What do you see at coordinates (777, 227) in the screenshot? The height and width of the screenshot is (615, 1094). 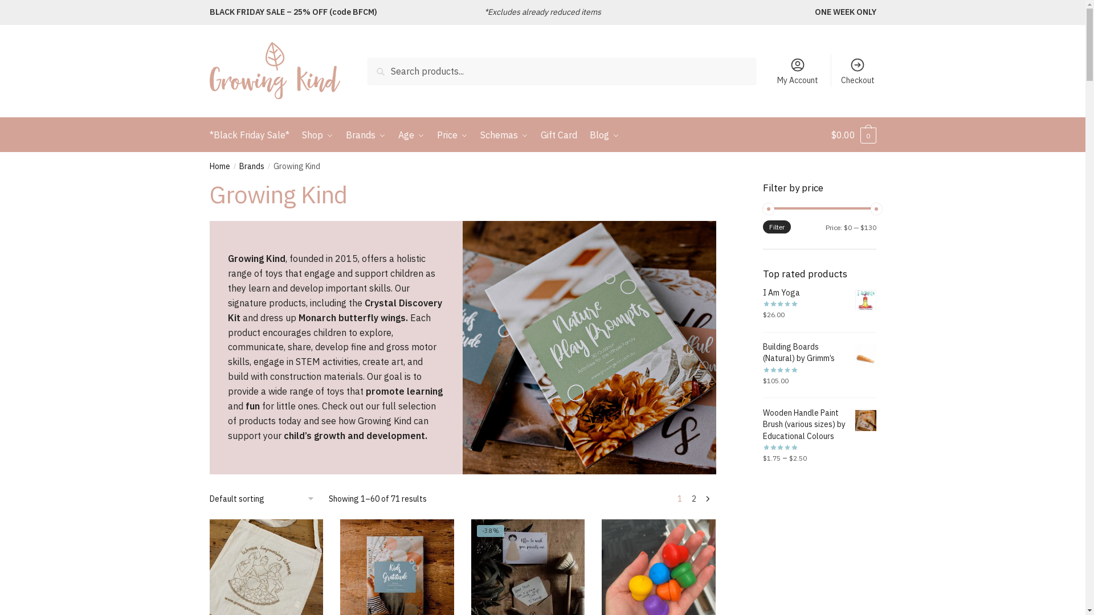 I see `Filter` at bounding box center [777, 227].